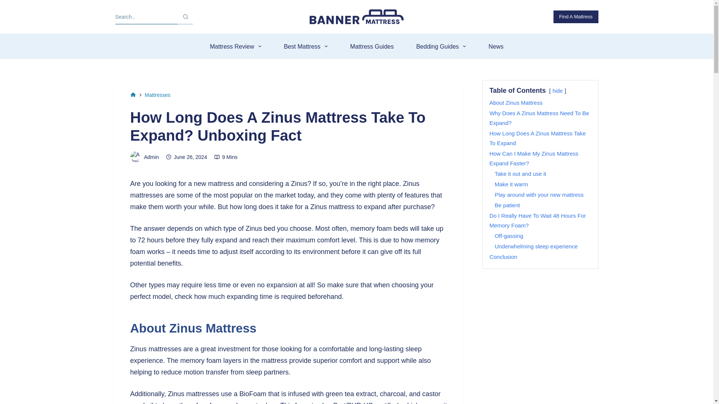 This screenshot has height=404, width=719. I want to click on Skip to content, so click(7, 4).